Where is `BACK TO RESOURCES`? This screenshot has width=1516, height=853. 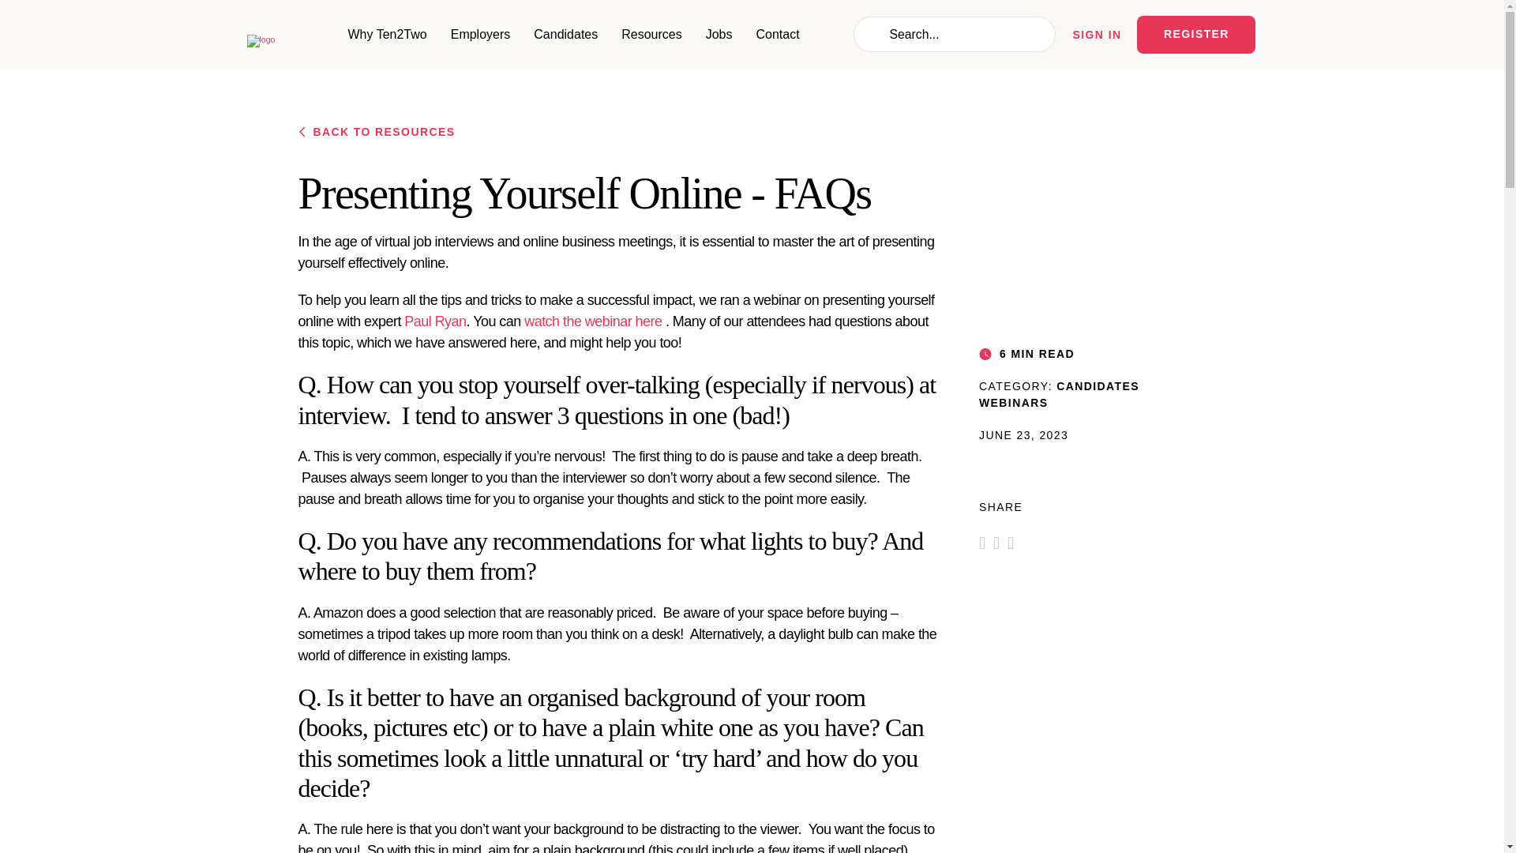
BACK TO RESOURCES is located at coordinates (619, 133).